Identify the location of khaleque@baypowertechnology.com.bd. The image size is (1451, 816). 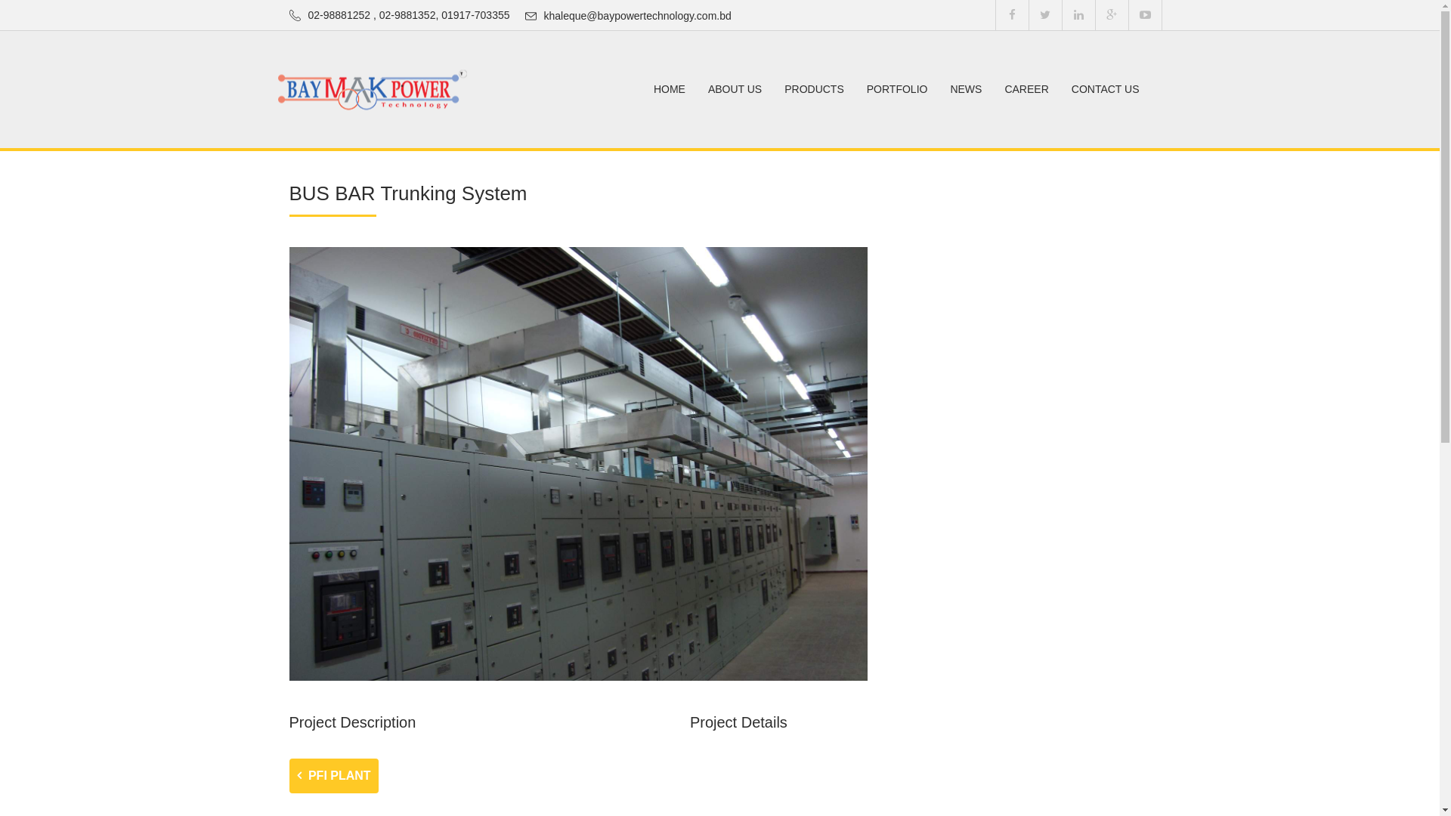
(638, 15).